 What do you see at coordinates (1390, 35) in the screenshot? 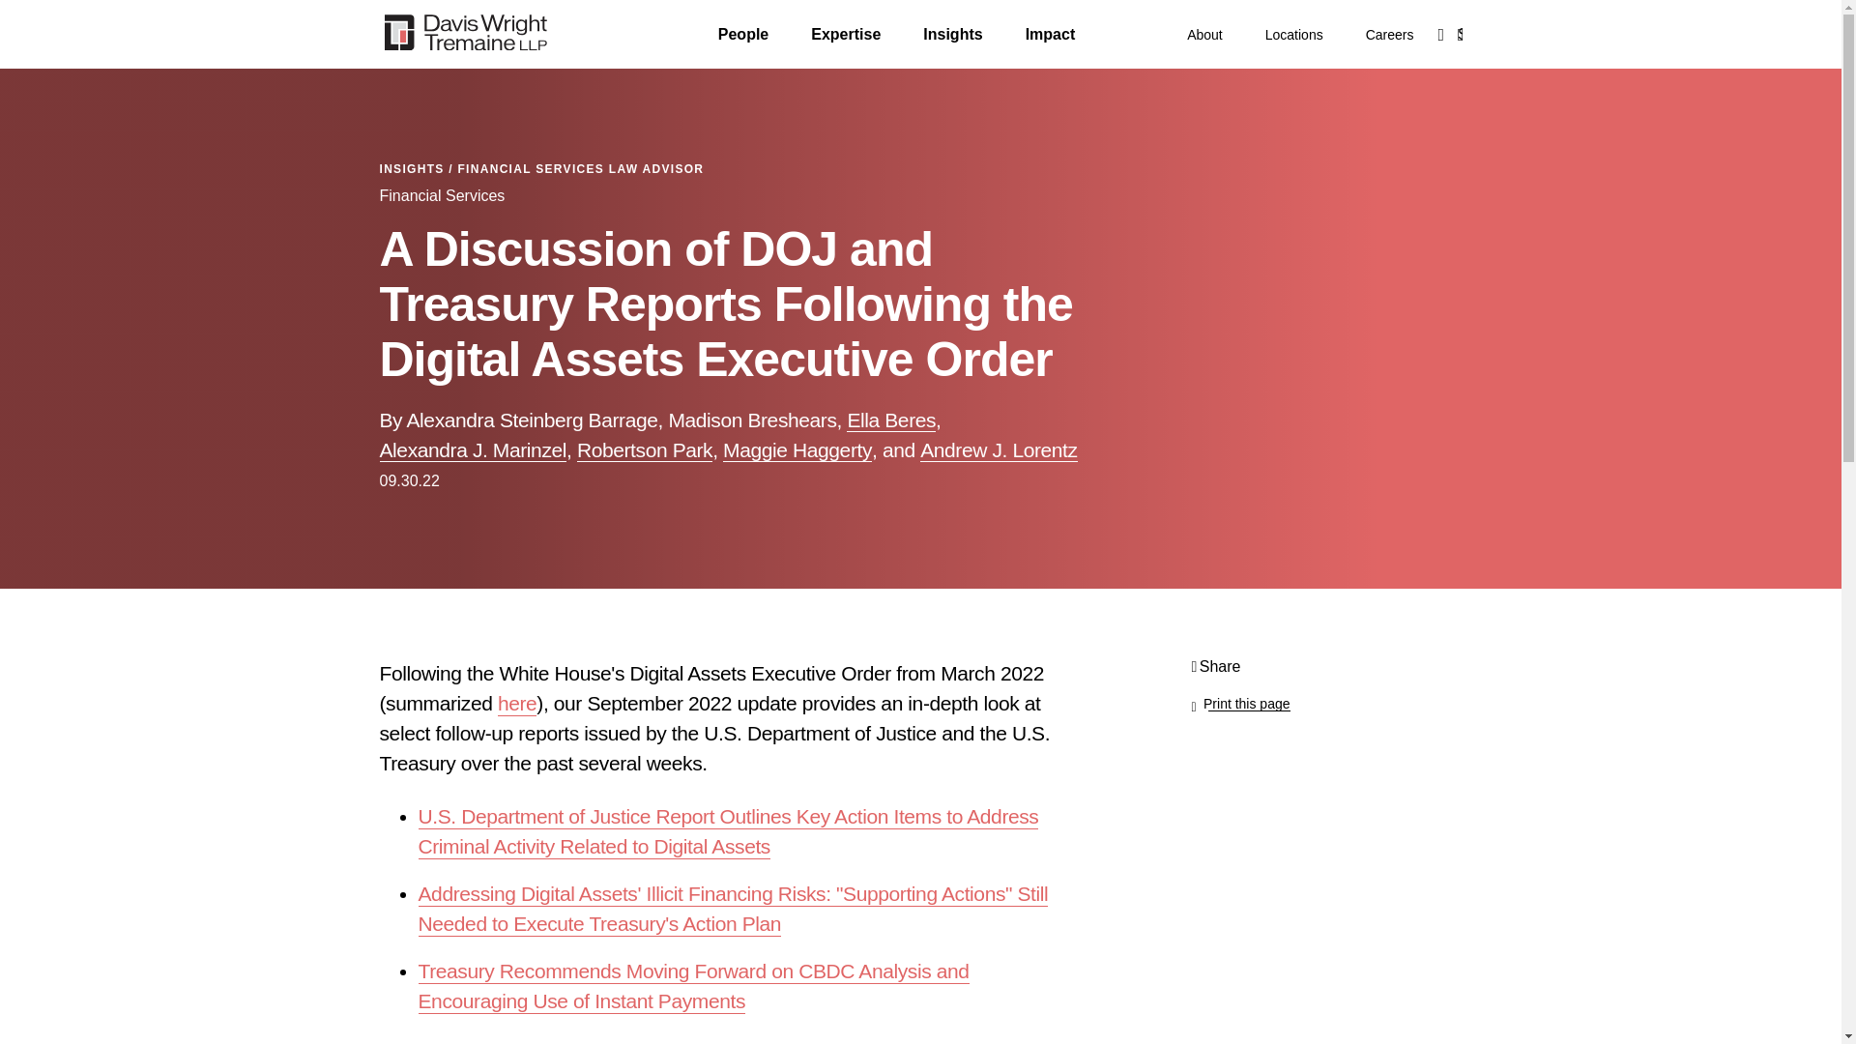
I see `Careers` at bounding box center [1390, 35].